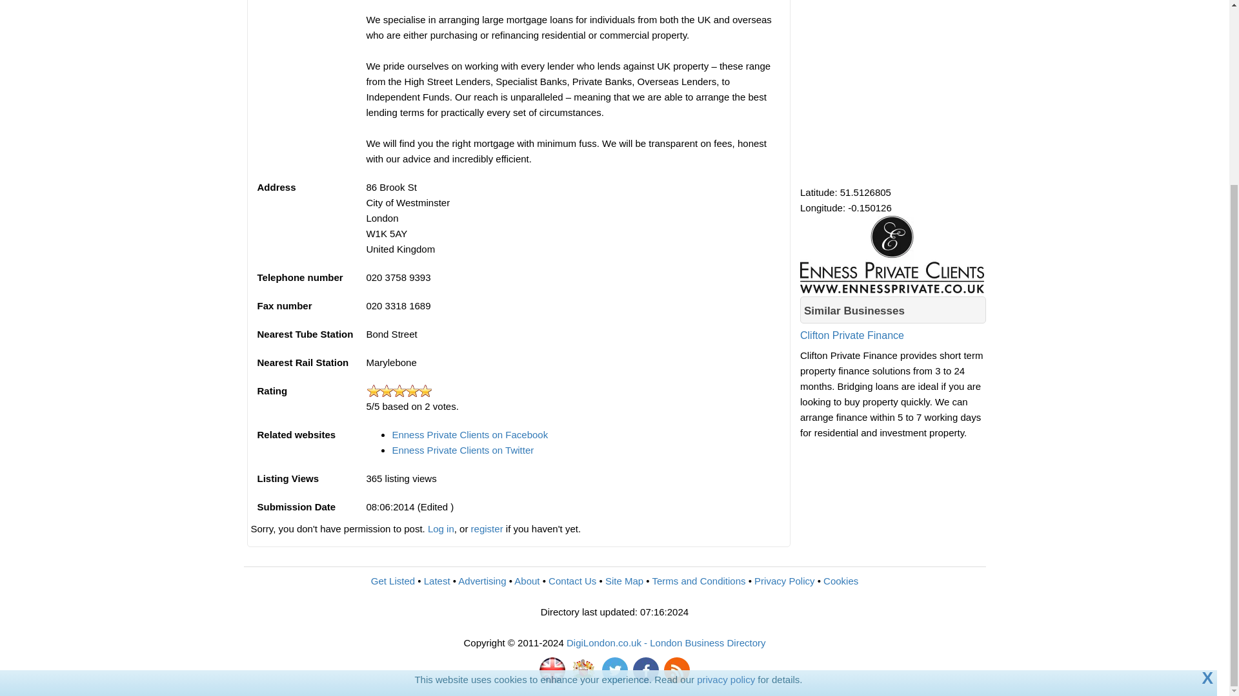 The image size is (1239, 696). What do you see at coordinates (481, 581) in the screenshot?
I see `Advertising` at bounding box center [481, 581].